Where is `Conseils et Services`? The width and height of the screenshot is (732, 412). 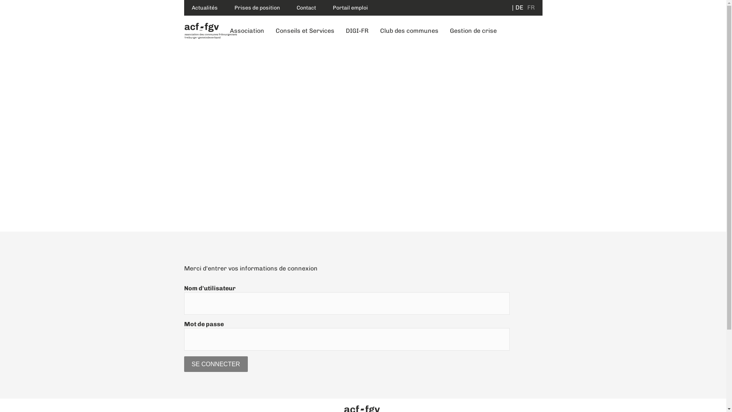 Conseils et Services is located at coordinates (305, 31).